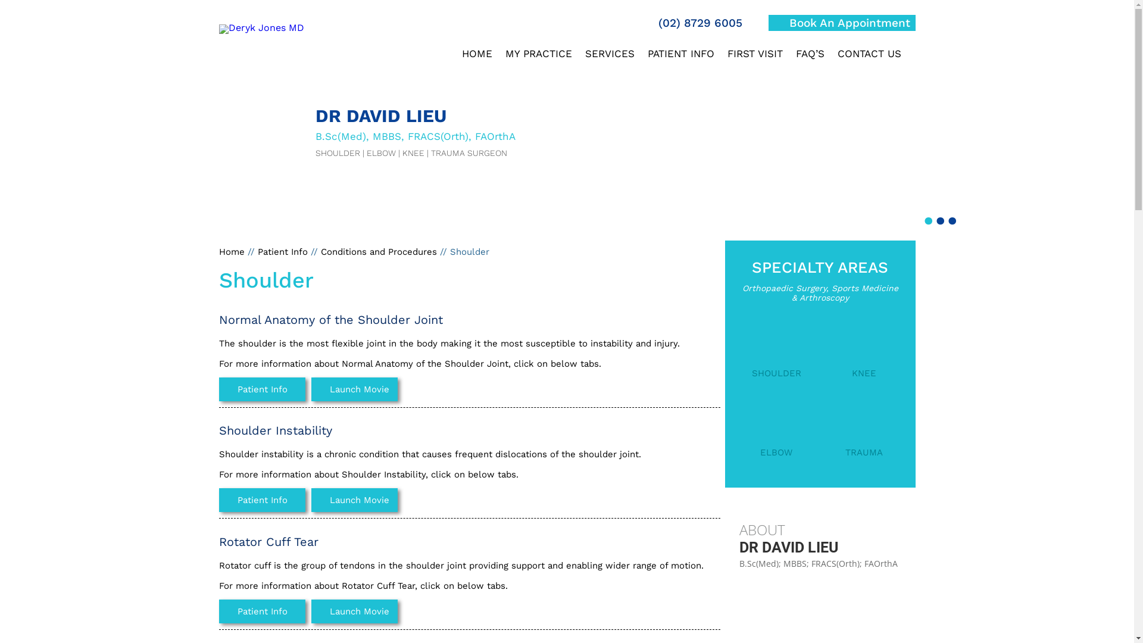 This screenshot has width=1143, height=643. I want to click on Launch Movie, so click(354, 500).